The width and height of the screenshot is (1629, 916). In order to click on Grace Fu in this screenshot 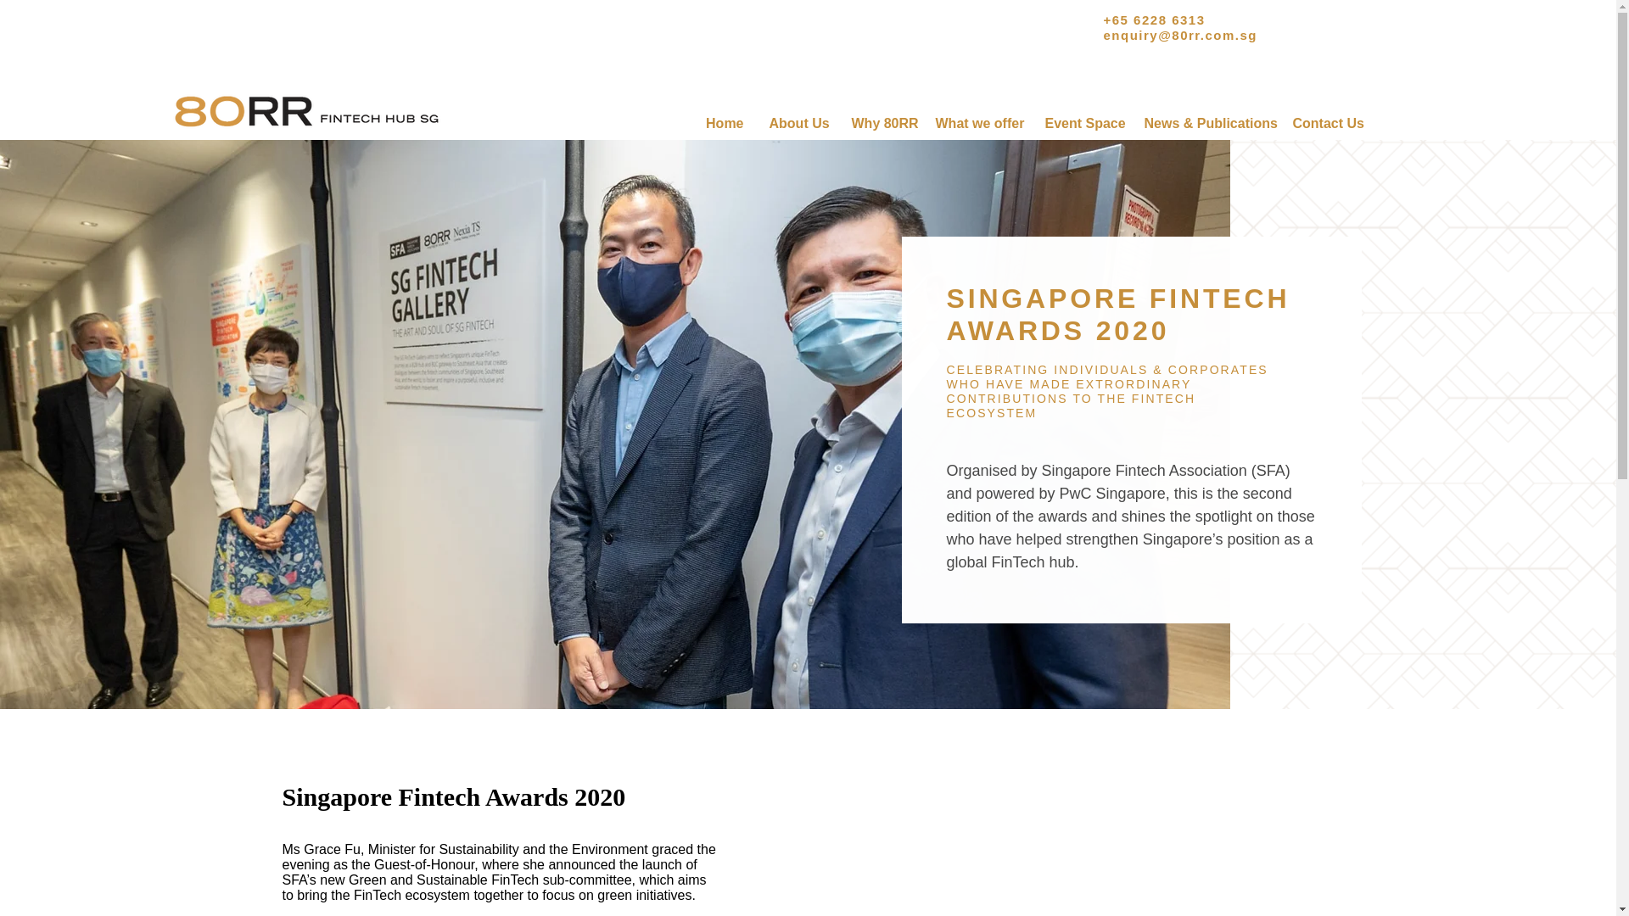, I will do `click(331, 848)`.